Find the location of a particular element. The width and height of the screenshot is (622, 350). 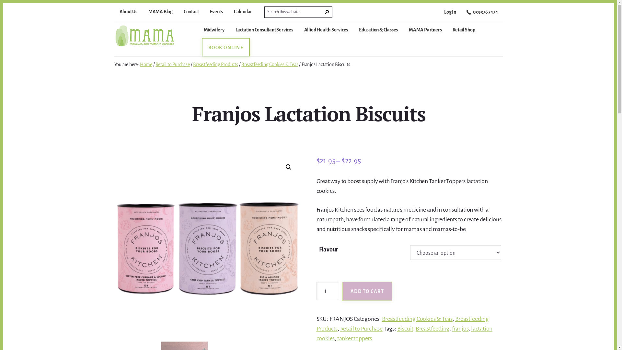

Log In is located at coordinates (450, 13).